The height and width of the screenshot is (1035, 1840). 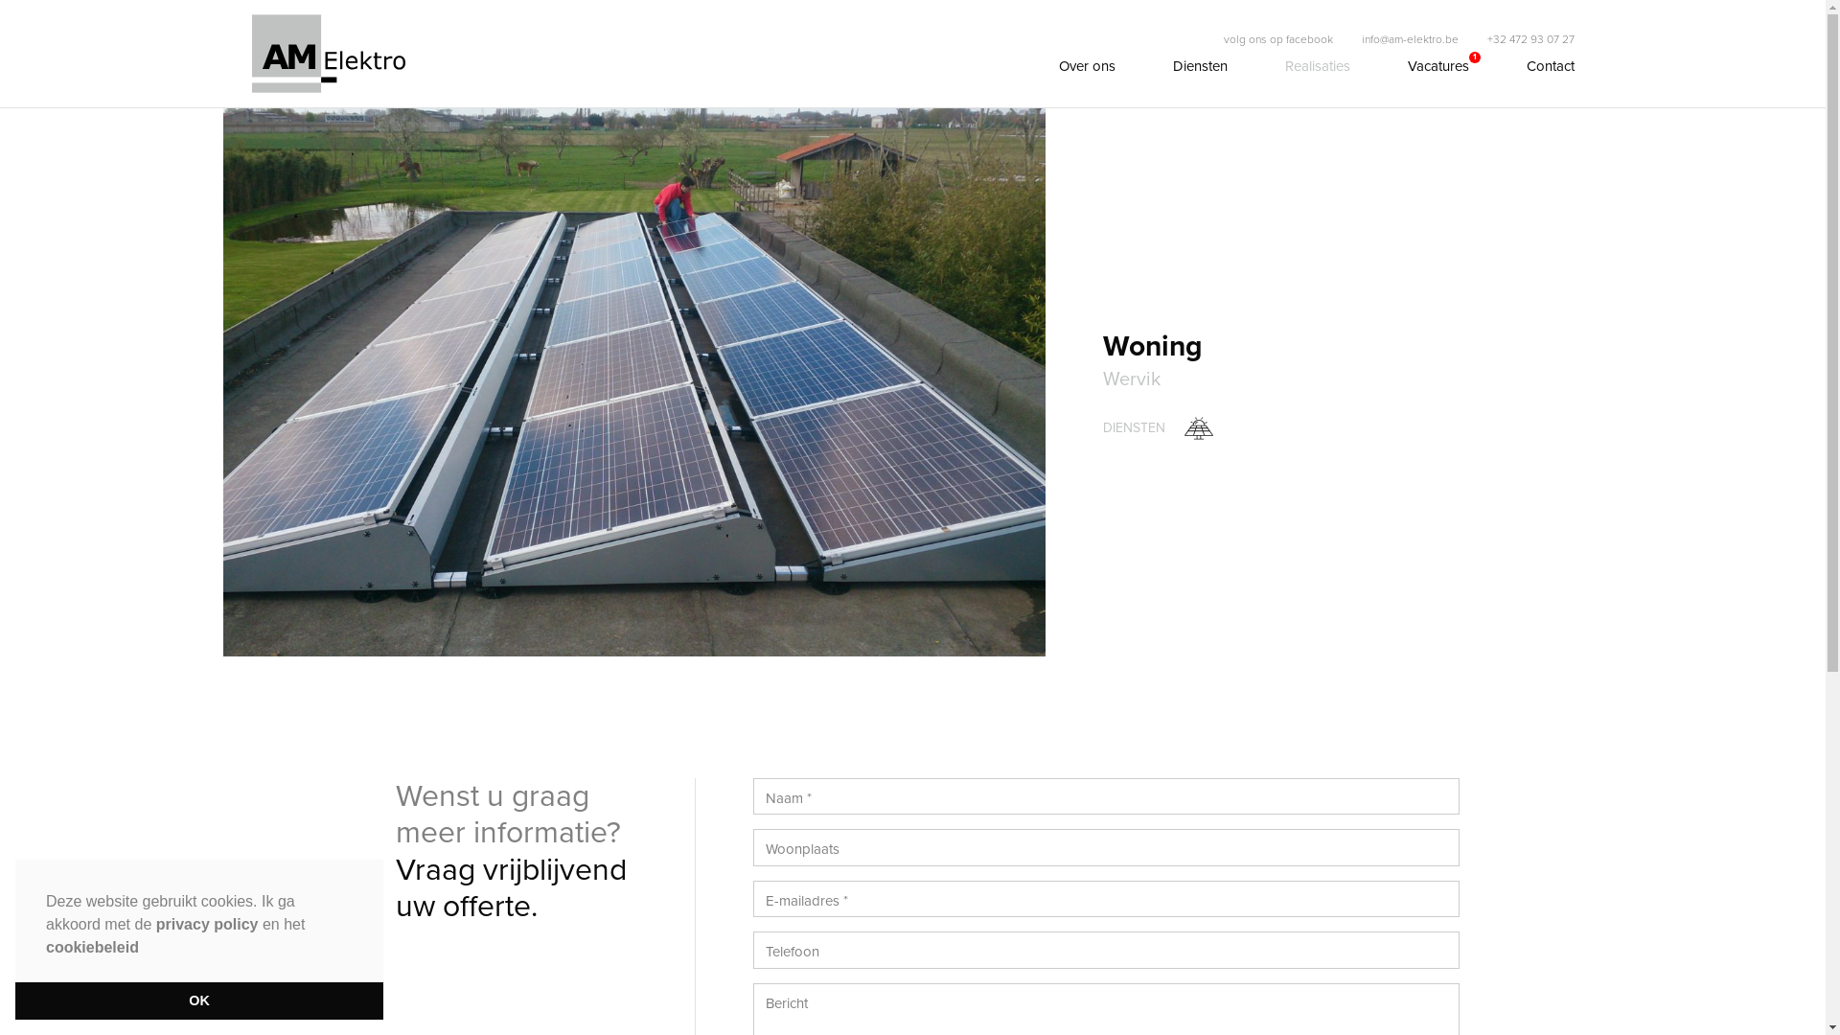 What do you see at coordinates (1199, 428) in the screenshot?
I see `Zonnepanelen` at bounding box center [1199, 428].